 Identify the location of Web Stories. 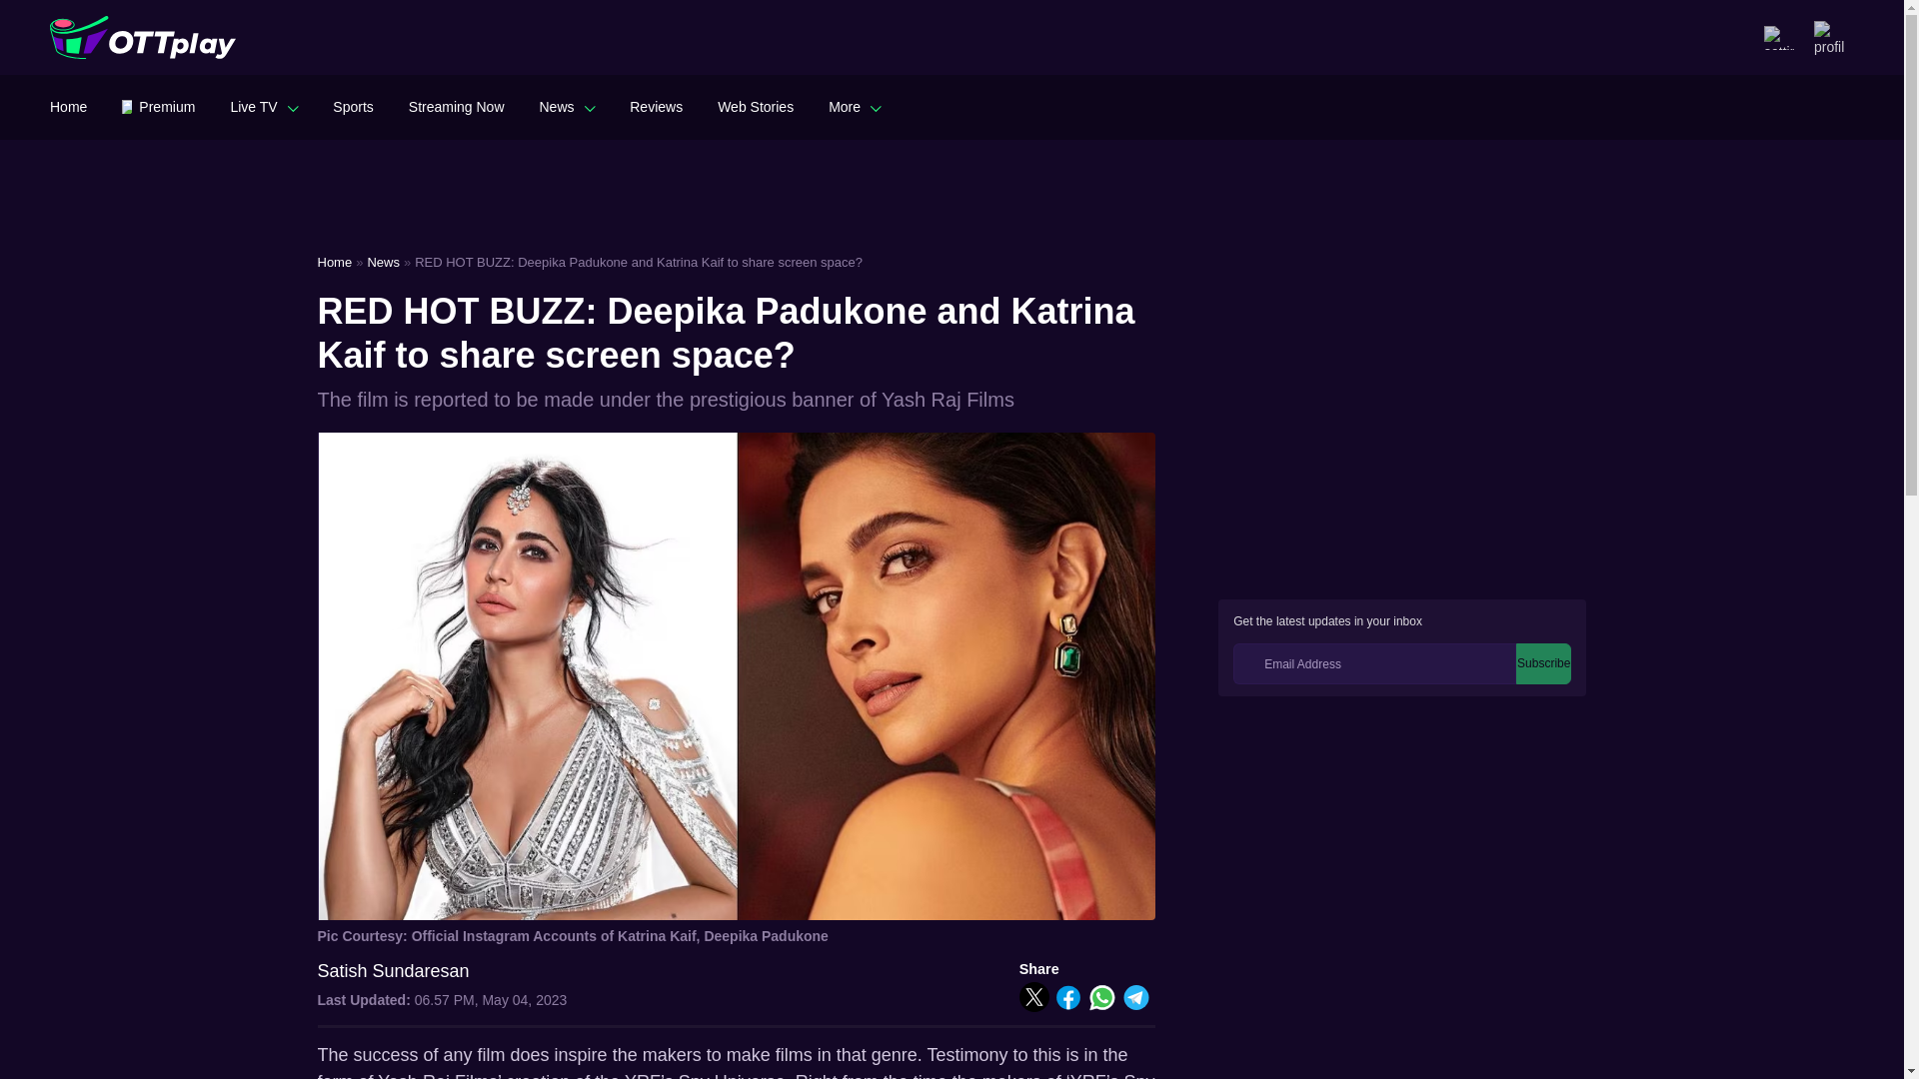
(756, 106).